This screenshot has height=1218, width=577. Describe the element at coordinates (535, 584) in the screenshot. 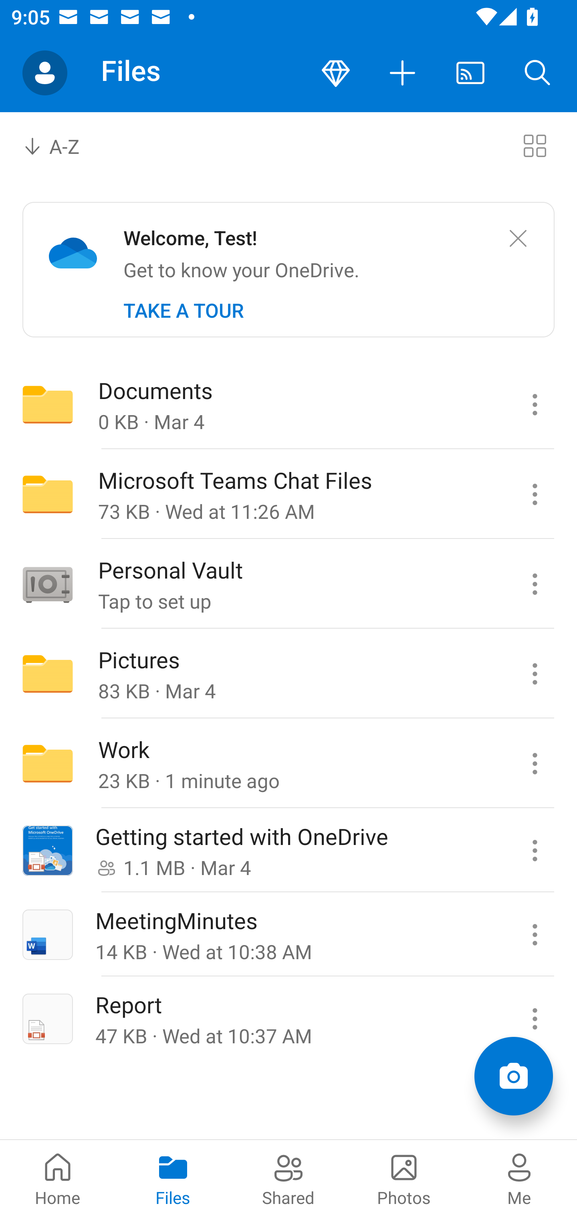

I see `Personal Vault commands` at that location.